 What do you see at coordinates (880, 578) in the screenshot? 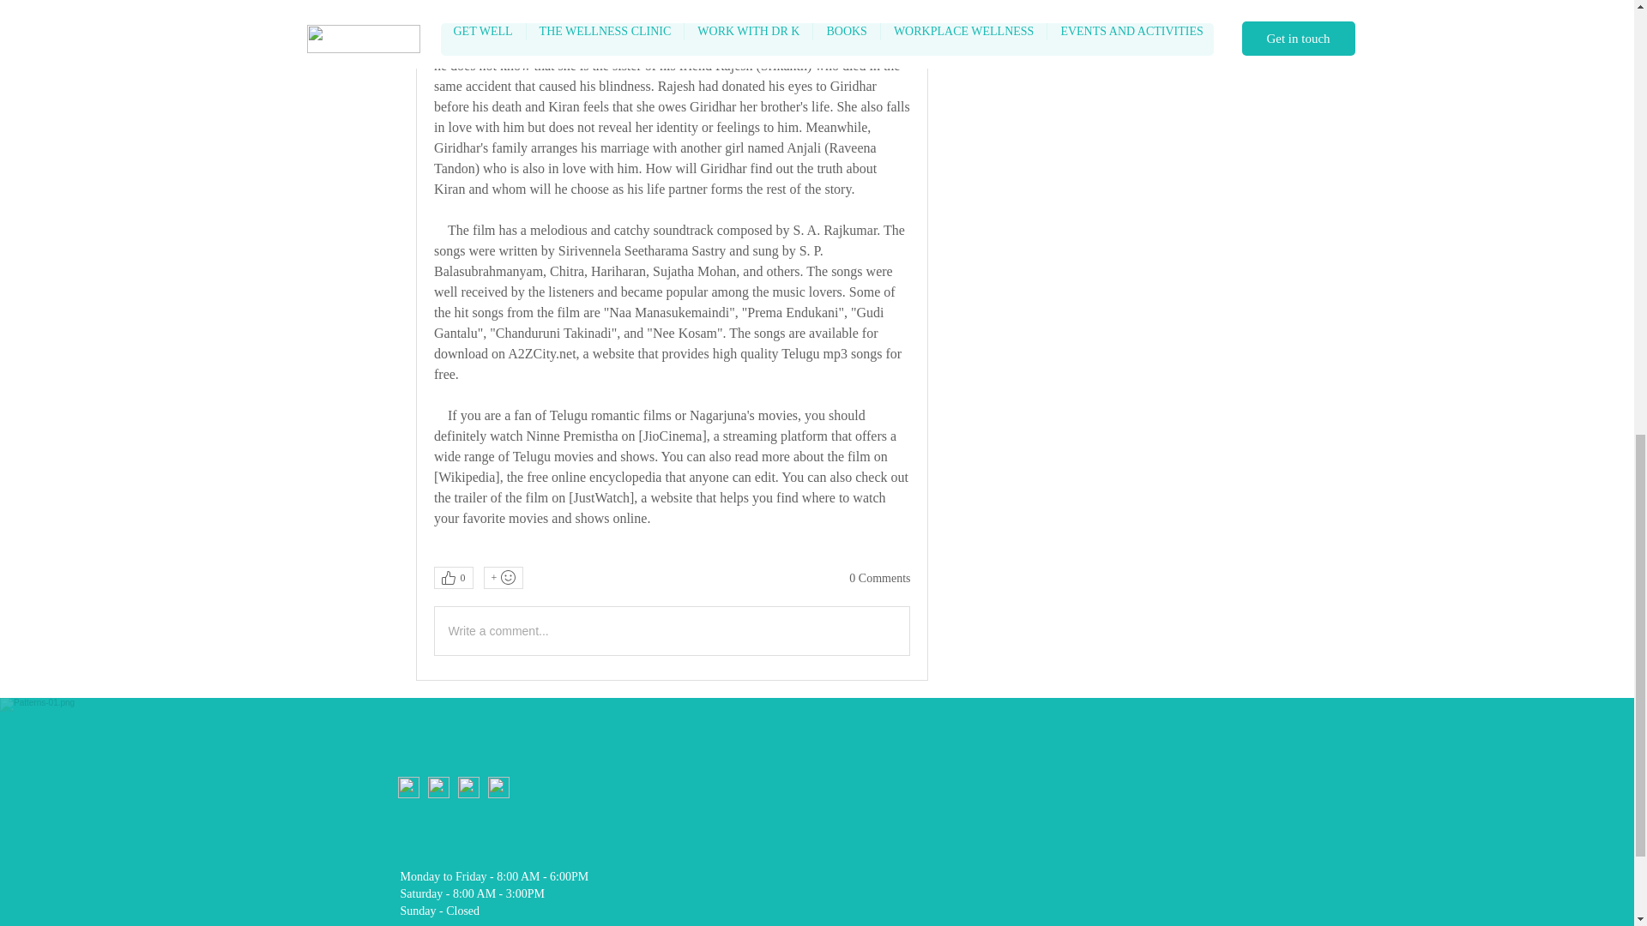
I see `0 Comments` at bounding box center [880, 578].